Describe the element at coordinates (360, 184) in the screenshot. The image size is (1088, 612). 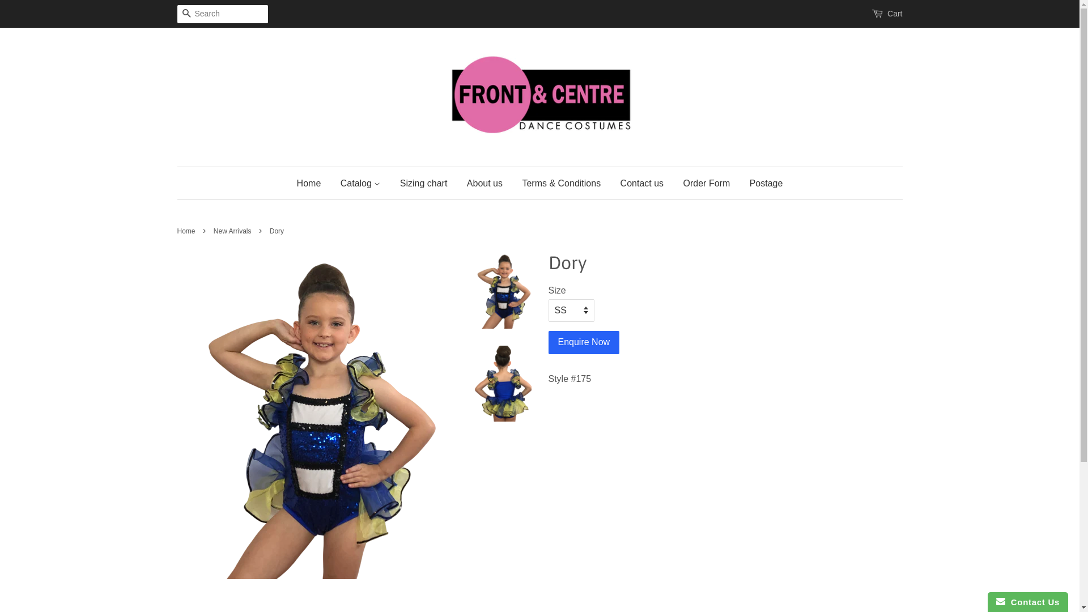
I see `Catalog` at that location.